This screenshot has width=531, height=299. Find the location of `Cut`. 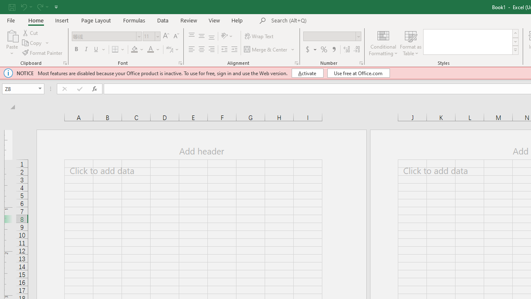

Cut is located at coordinates (31, 32).